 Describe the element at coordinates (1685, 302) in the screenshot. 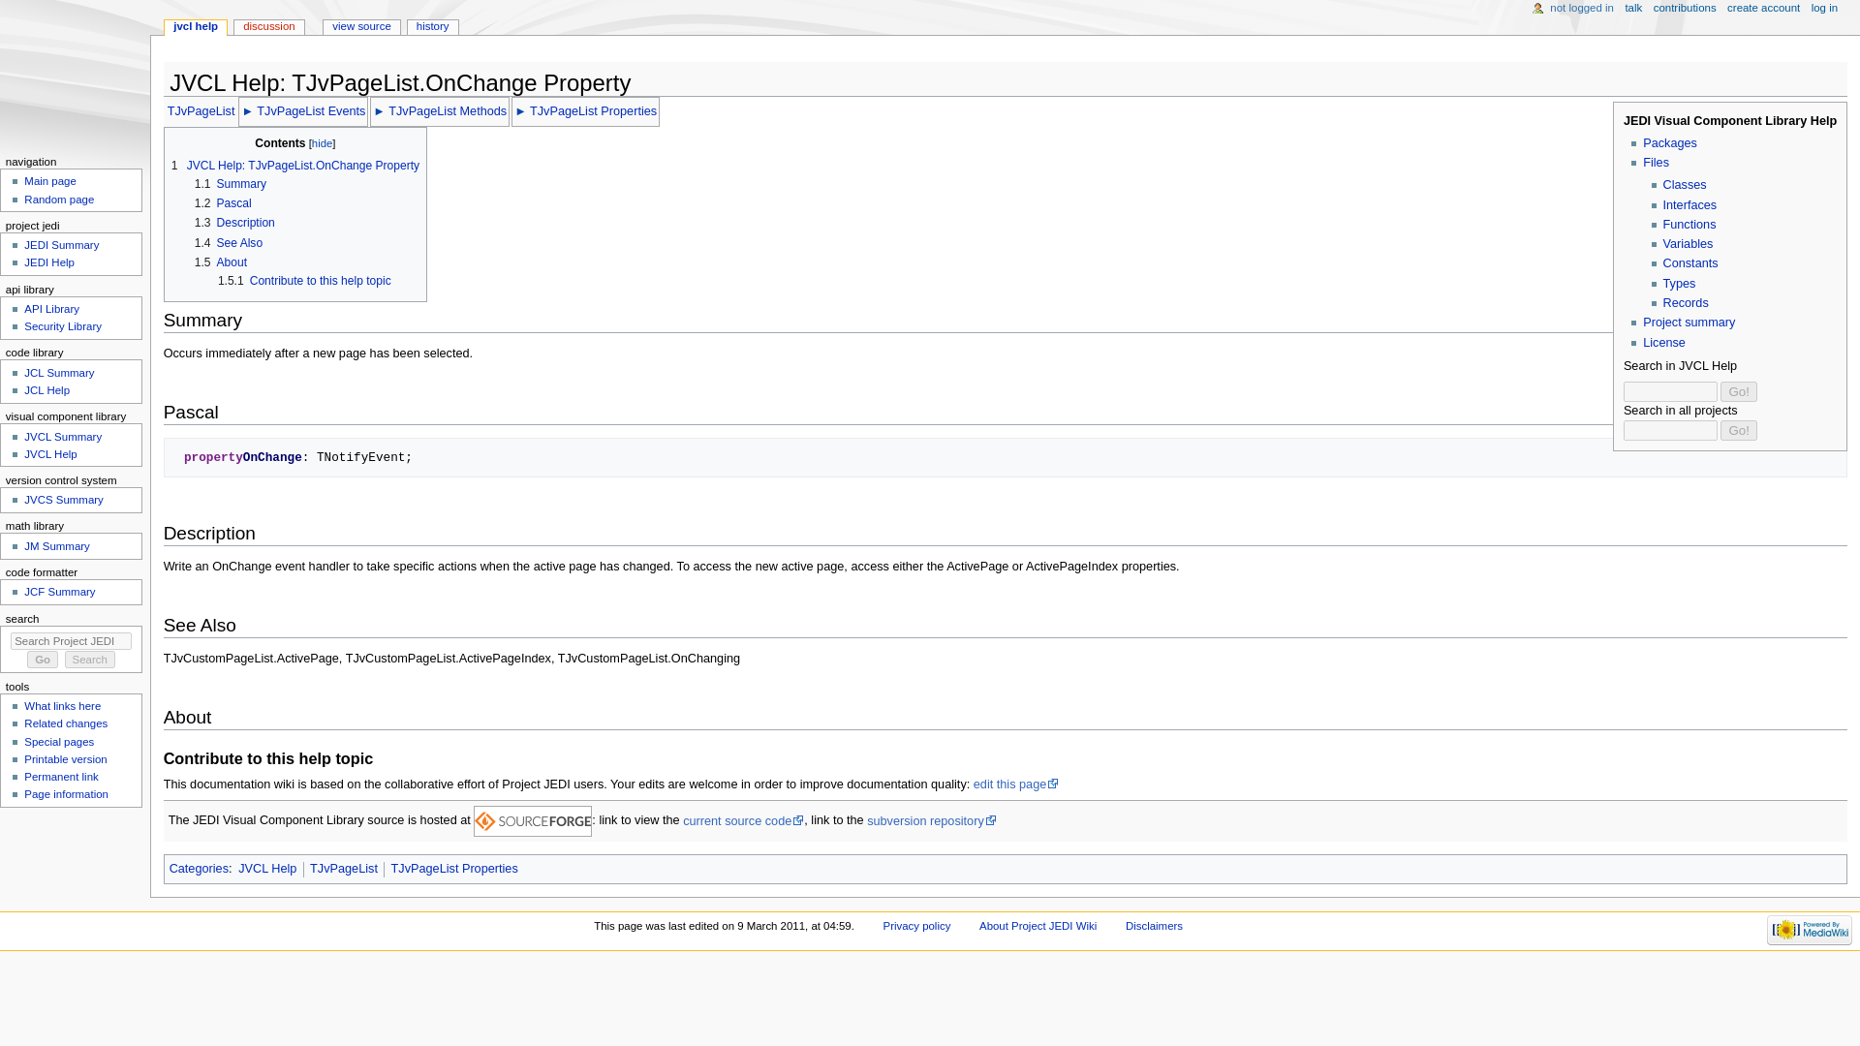

I see `Records` at that location.